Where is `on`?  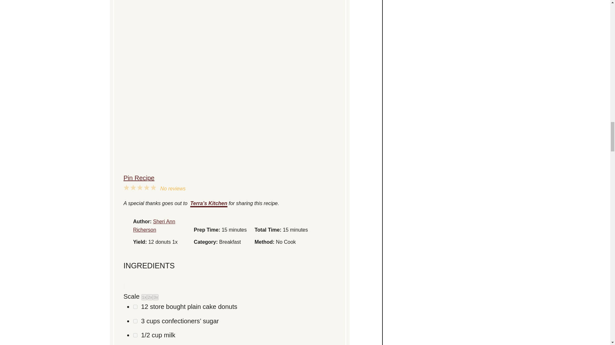 on is located at coordinates (135, 307).